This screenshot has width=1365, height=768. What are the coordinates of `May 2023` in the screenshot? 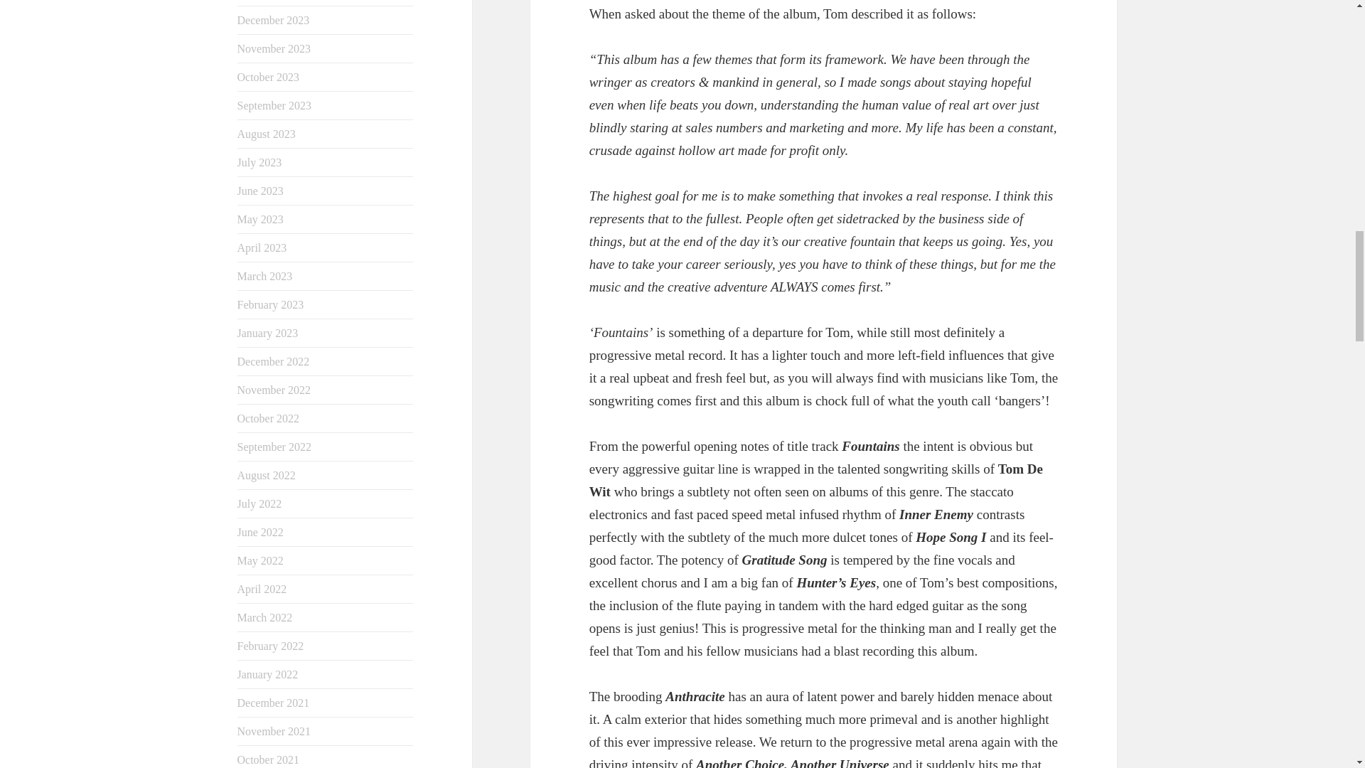 It's located at (260, 219).